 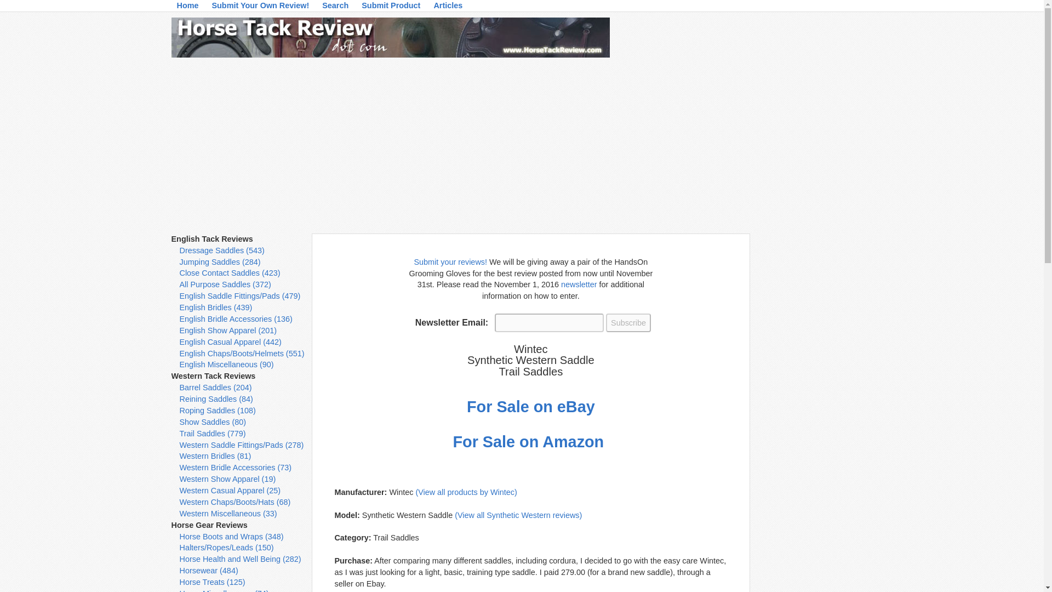 What do you see at coordinates (335, 8) in the screenshot?
I see `Search` at bounding box center [335, 8].